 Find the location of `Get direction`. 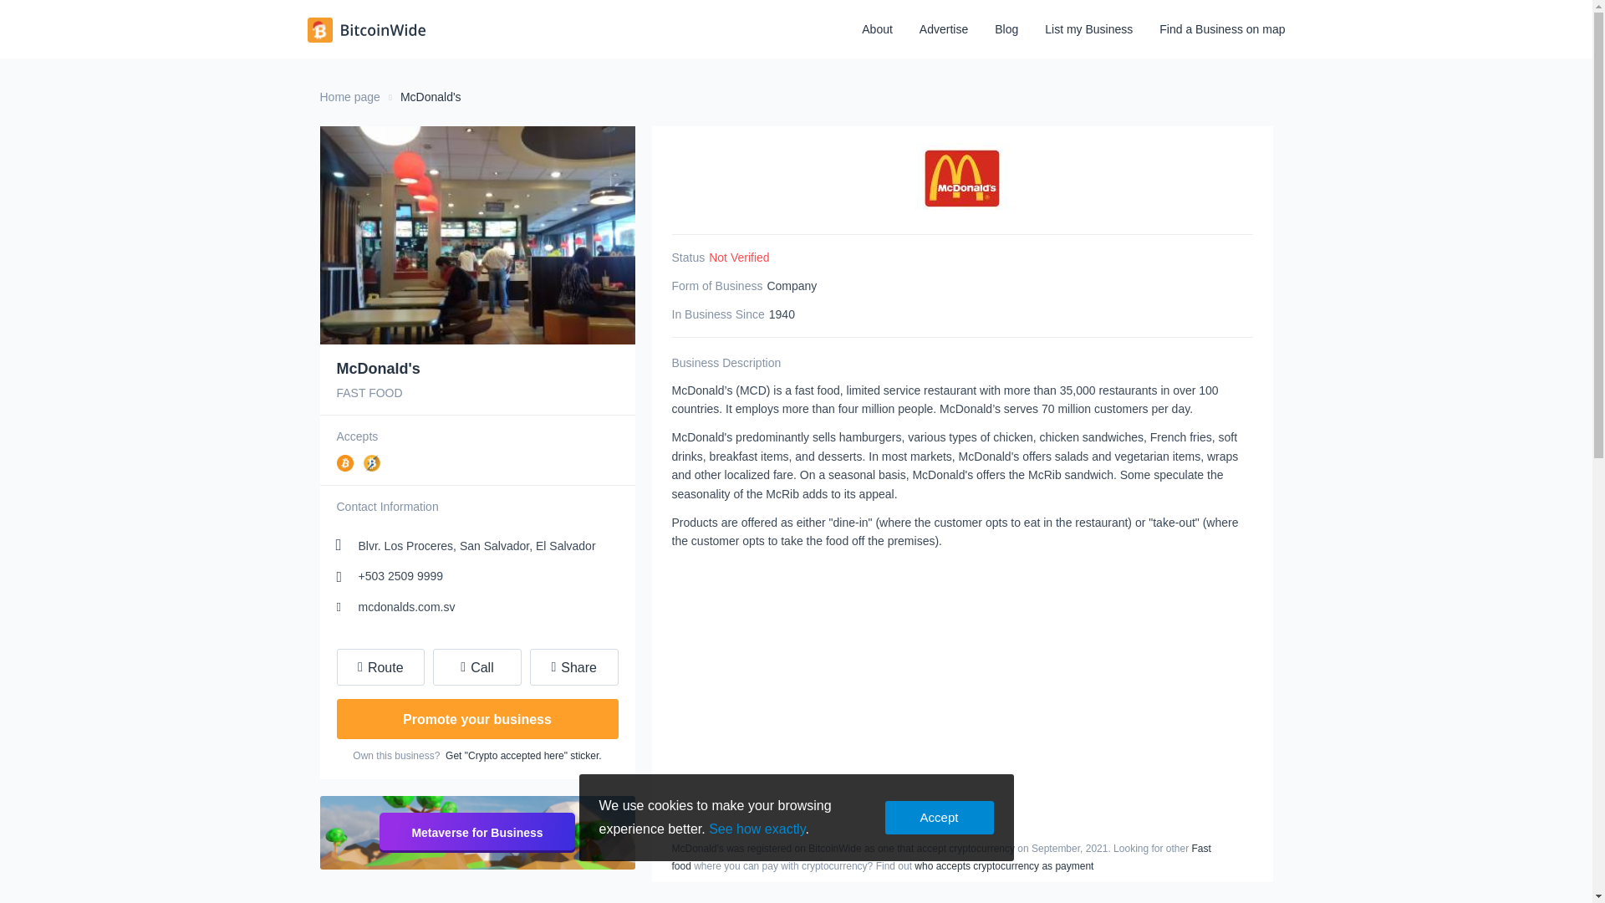

Get direction is located at coordinates (380, 667).